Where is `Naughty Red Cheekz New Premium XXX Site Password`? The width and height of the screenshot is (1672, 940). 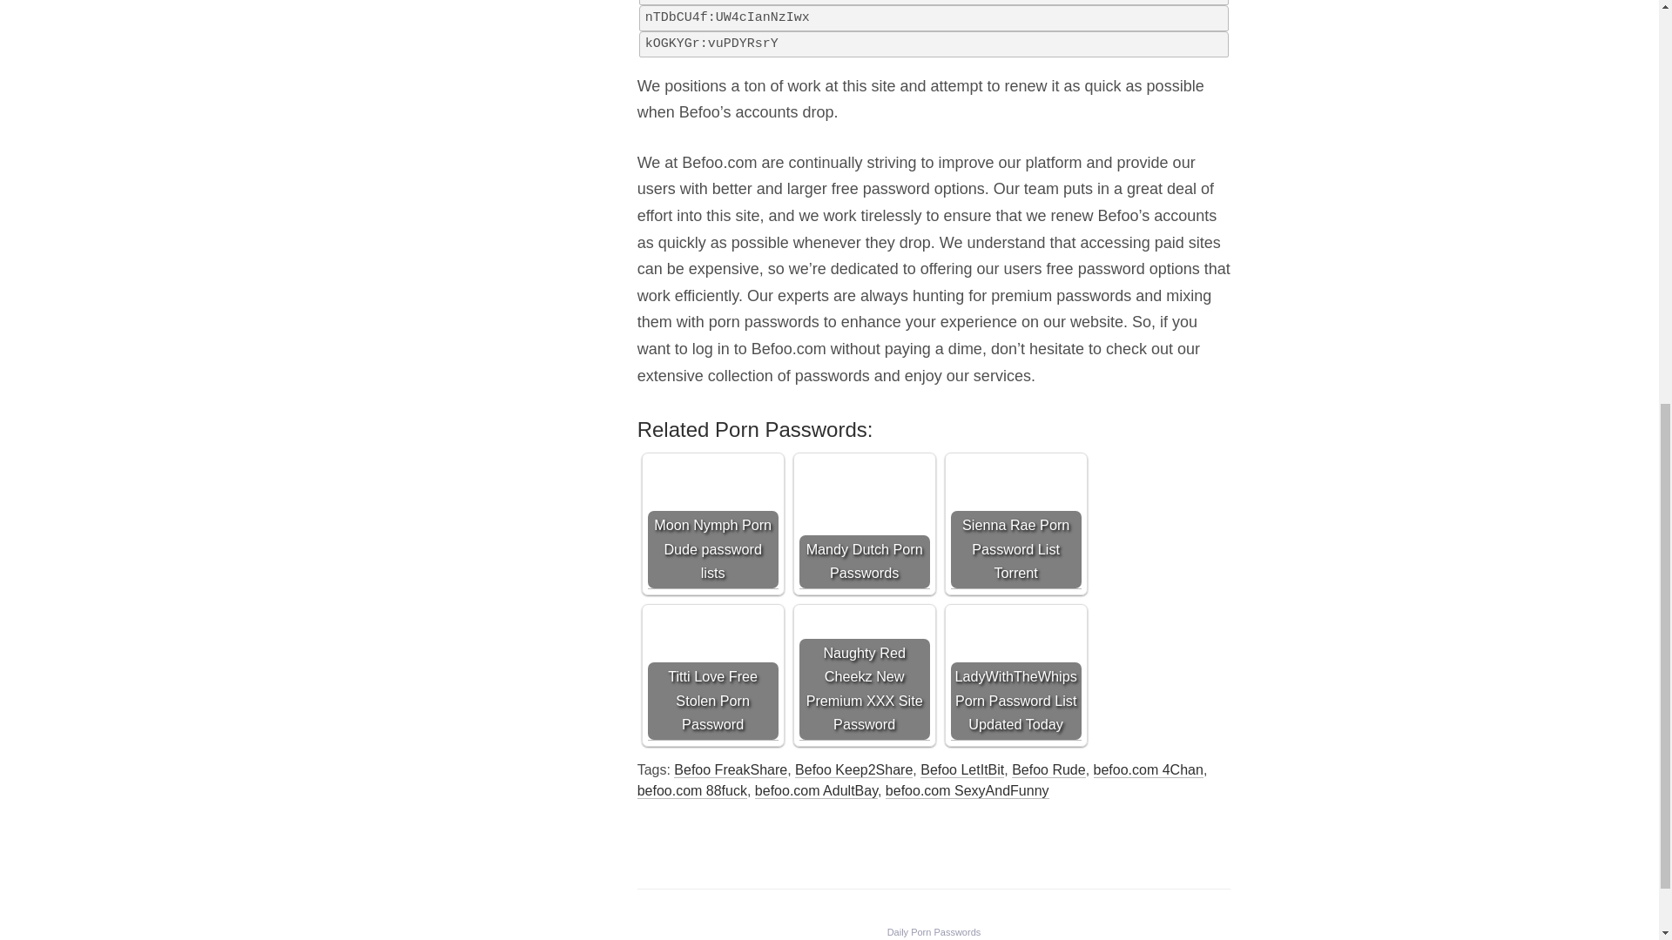
Naughty Red Cheekz New Premium XXX Site Password is located at coordinates (864, 675).